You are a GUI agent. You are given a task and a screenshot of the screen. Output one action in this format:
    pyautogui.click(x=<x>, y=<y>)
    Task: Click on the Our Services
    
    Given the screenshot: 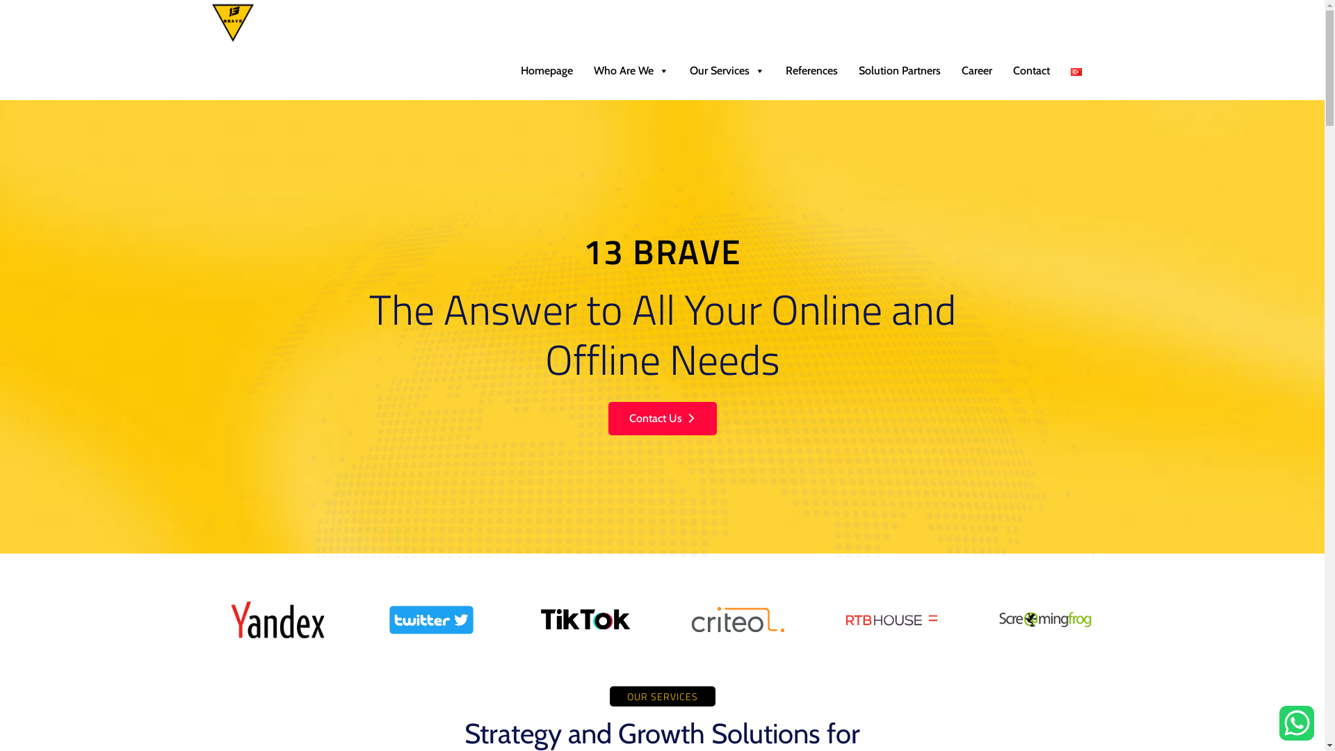 What is the action you would take?
    pyautogui.click(x=727, y=71)
    